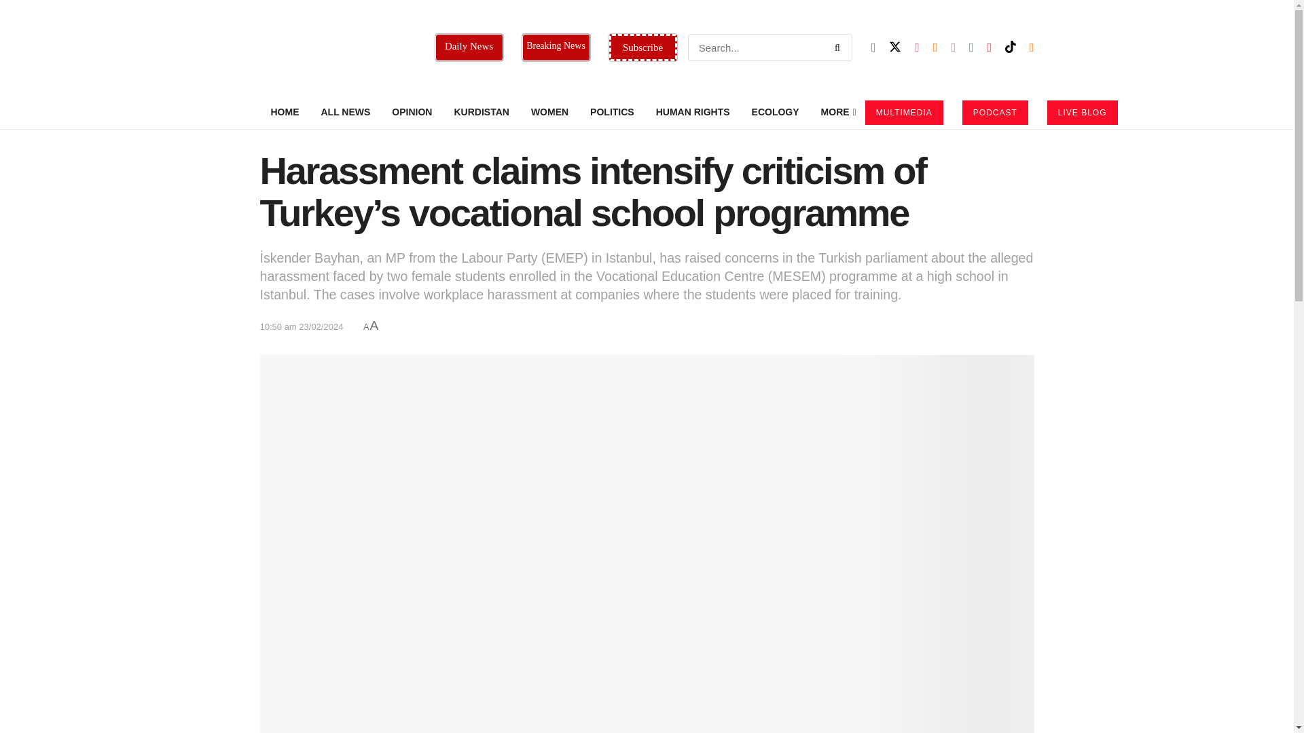 The image size is (1304, 733). Describe the element at coordinates (412, 112) in the screenshot. I see `OPINION` at that location.